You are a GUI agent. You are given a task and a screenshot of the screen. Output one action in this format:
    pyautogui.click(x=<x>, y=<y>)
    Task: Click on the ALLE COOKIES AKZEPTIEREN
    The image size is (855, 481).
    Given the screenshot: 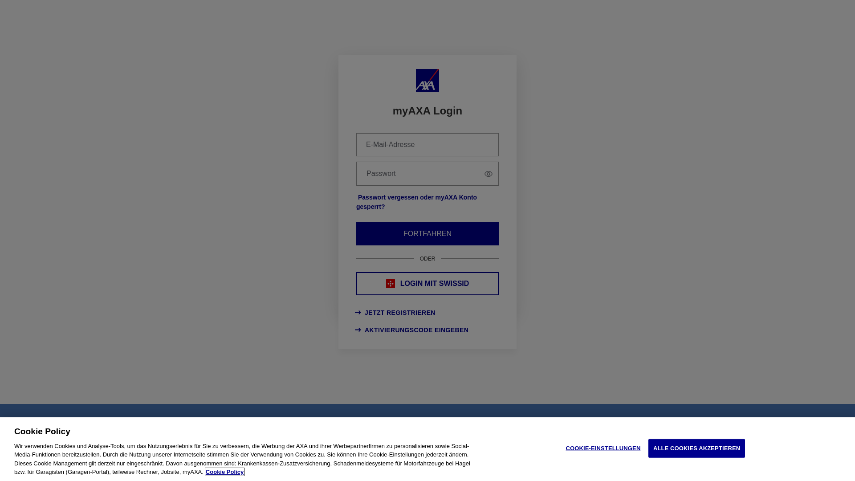 What is the action you would take?
    pyautogui.click(x=697, y=448)
    